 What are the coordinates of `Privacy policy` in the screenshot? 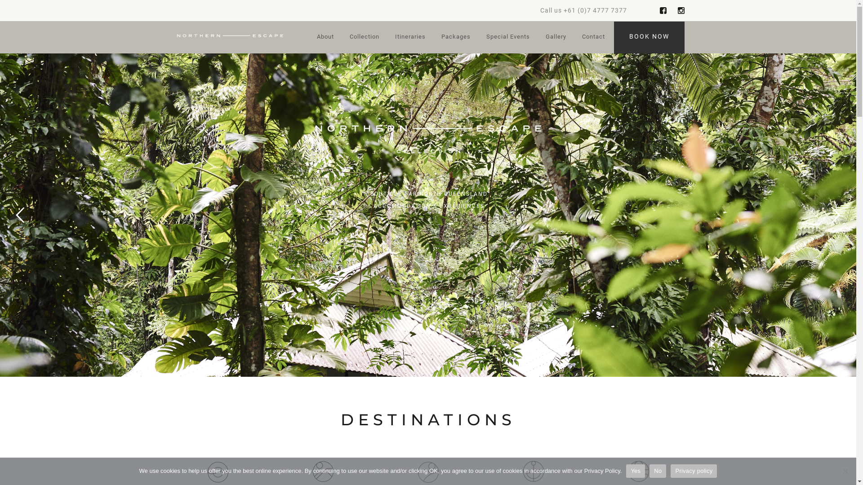 It's located at (694, 471).